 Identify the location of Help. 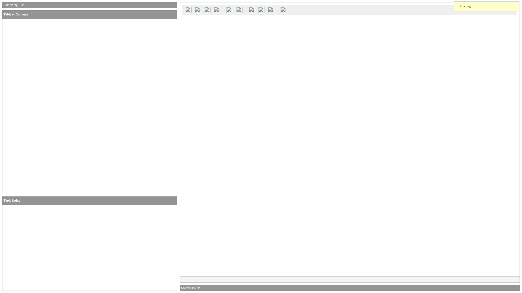
(284, 10).